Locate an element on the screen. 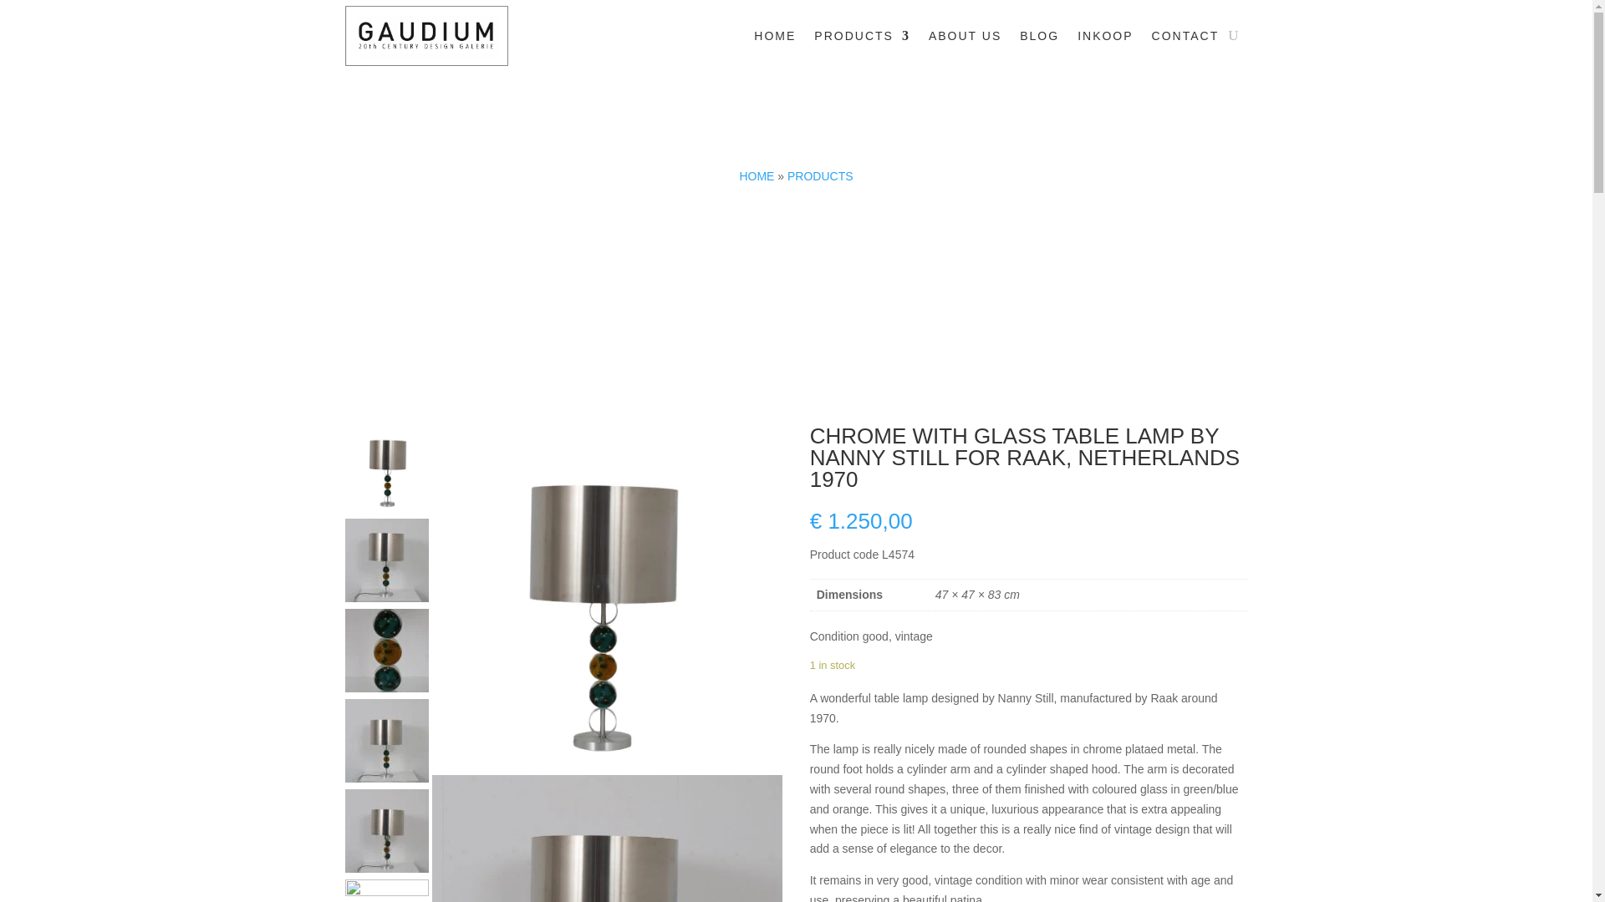 This screenshot has width=1605, height=902. INKOOP is located at coordinates (1105, 36).